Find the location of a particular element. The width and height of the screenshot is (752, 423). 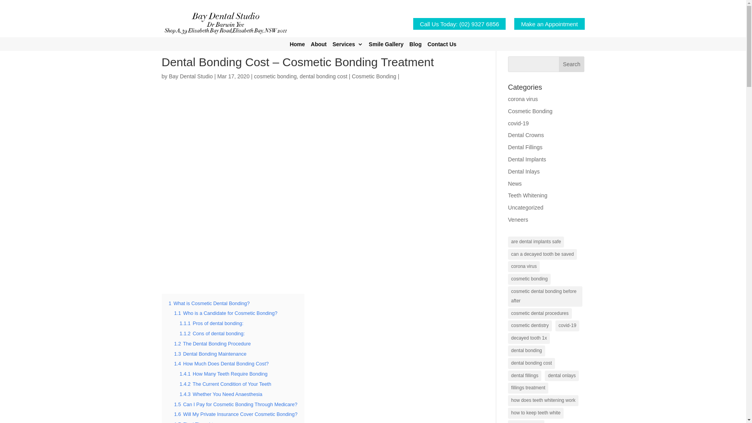

dental bonding cost is located at coordinates (531, 363).